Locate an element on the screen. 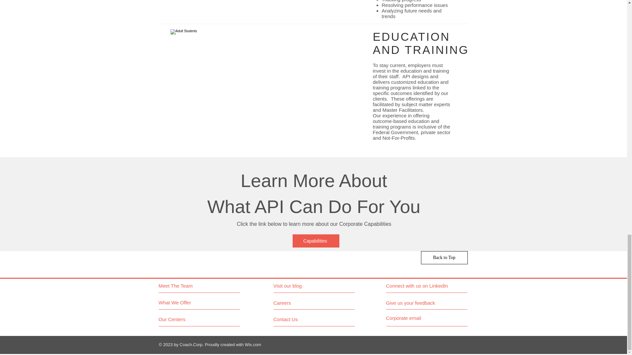 The image size is (632, 355). Wix.com is located at coordinates (253, 344).